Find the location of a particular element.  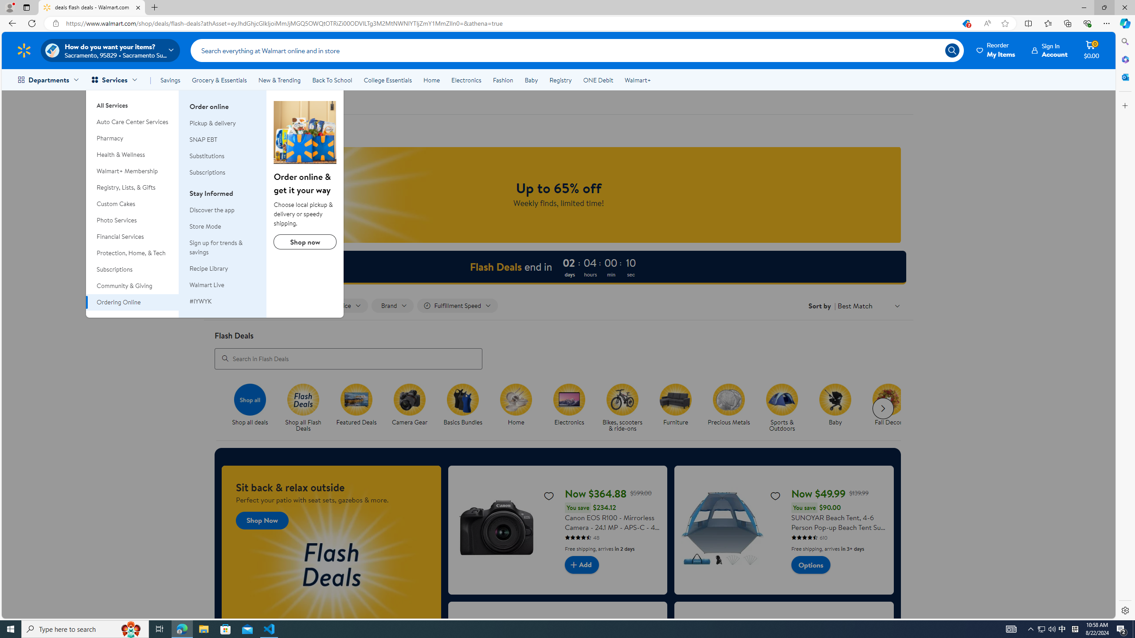

Next slide for chipModuleWithImages list is located at coordinates (883, 408).